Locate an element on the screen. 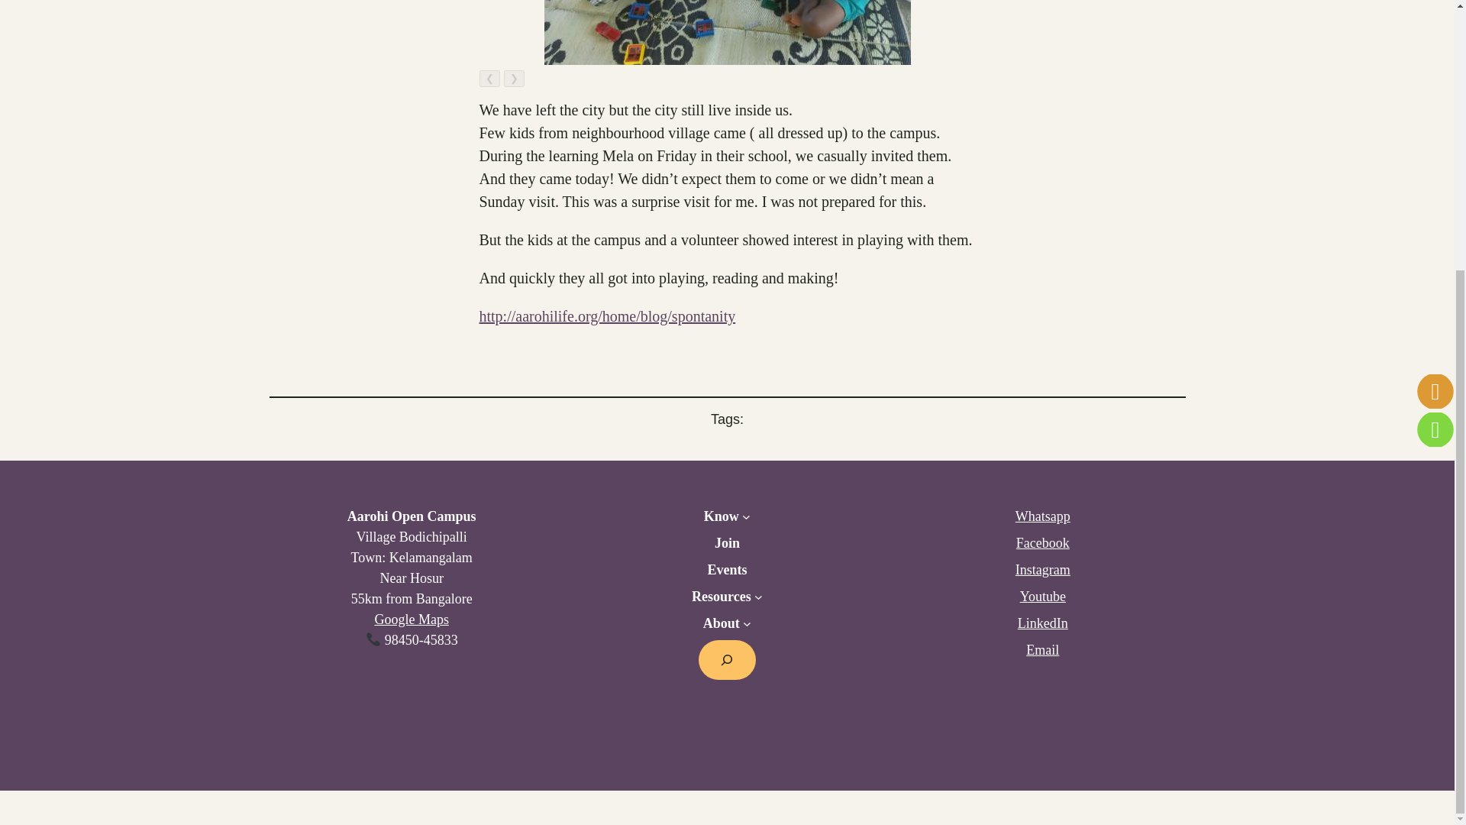 Image resolution: width=1466 pixels, height=825 pixels. Know is located at coordinates (721, 516).